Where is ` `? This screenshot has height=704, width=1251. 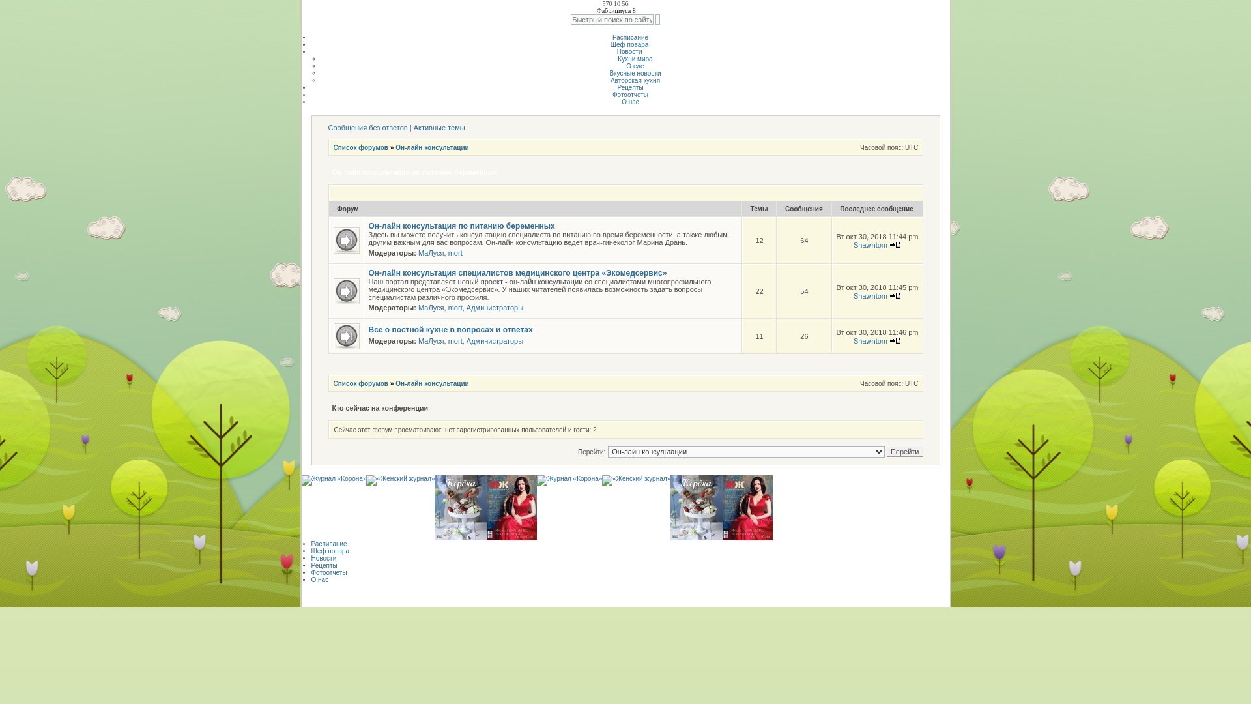   is located at coordinates (658, 20).